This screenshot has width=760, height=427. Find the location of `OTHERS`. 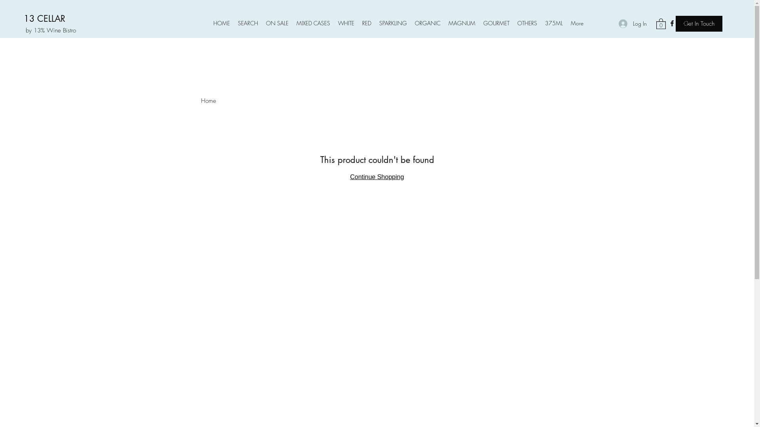

OTHERS is located at coordinates (527, 23).